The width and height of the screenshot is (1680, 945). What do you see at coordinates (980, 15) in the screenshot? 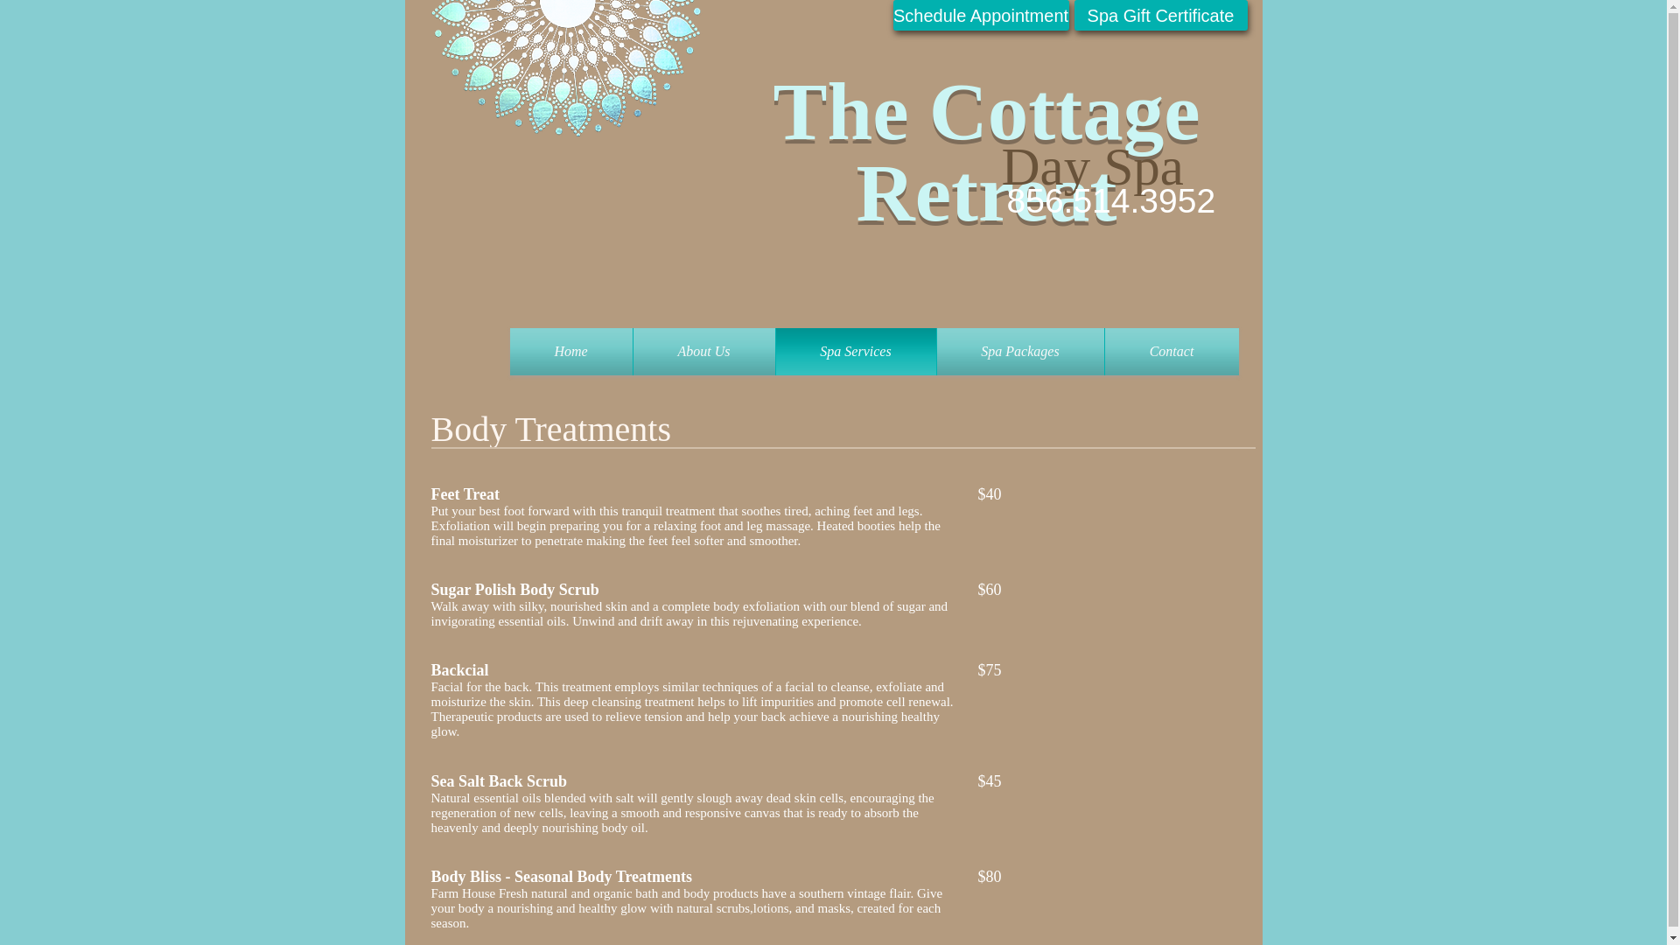
I see `Schedule Appointment` at bounding box center [980, 15].